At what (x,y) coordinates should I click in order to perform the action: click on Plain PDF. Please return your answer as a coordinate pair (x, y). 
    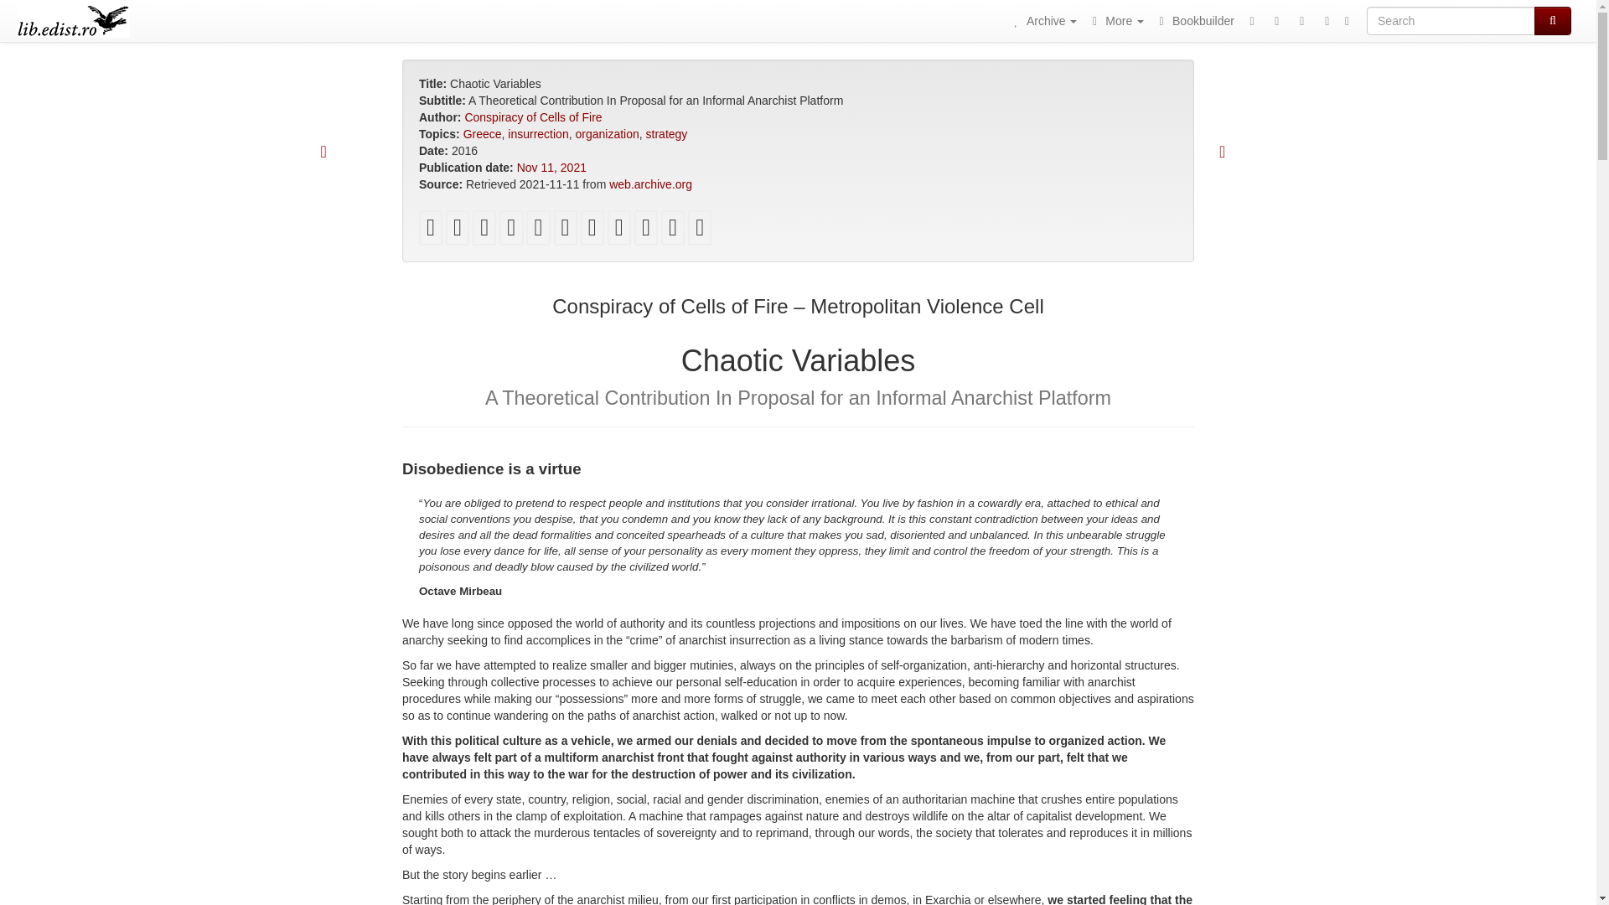
    Looking at the image, I should click on (431, 231).